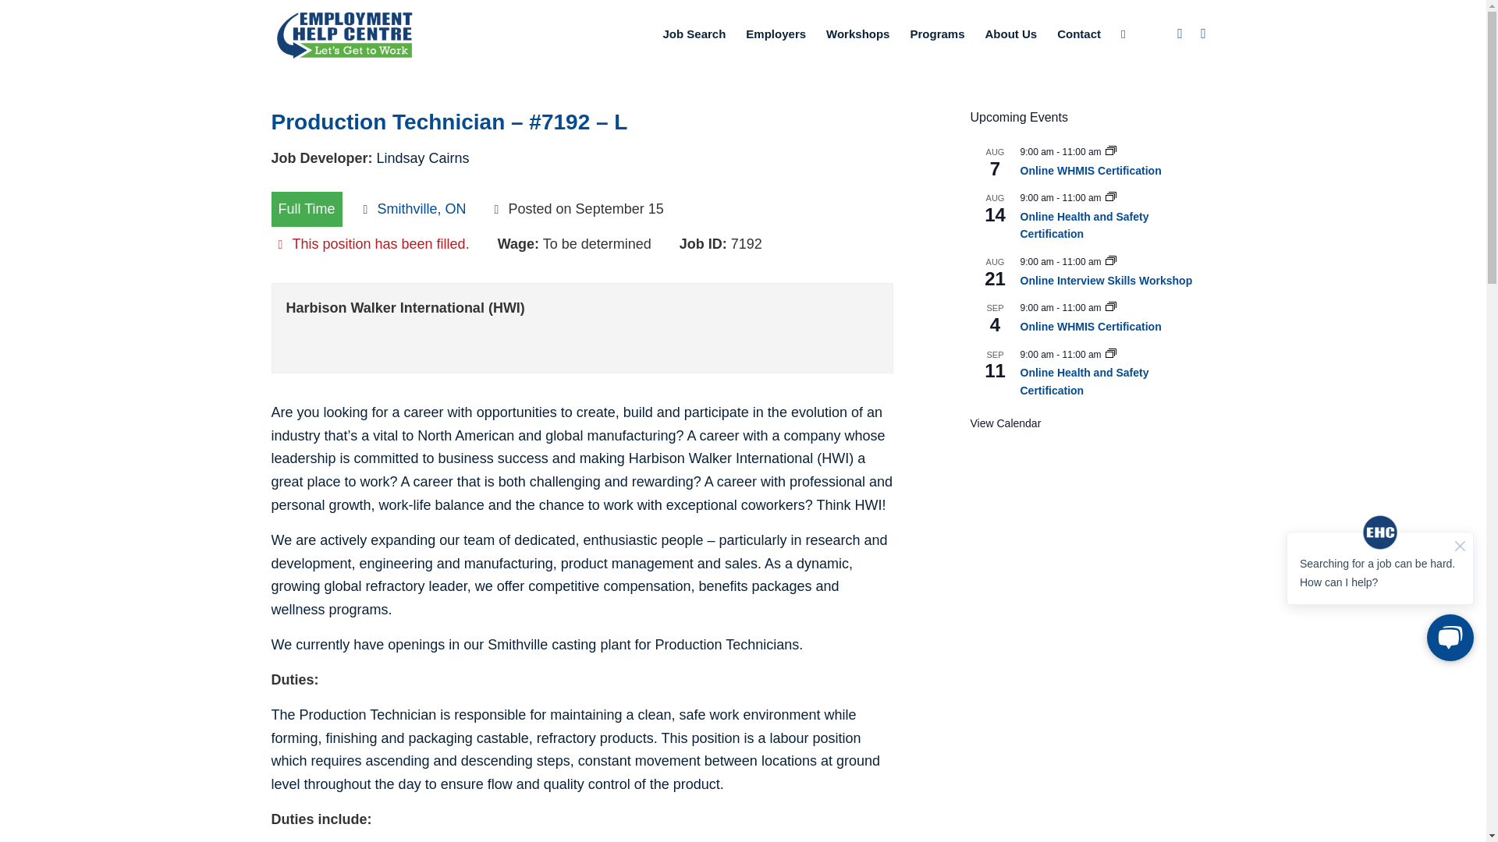  Describe the element at coordinates (1084, 381) in the screenshot. I see `Online Health and Safety Certification` at that location.